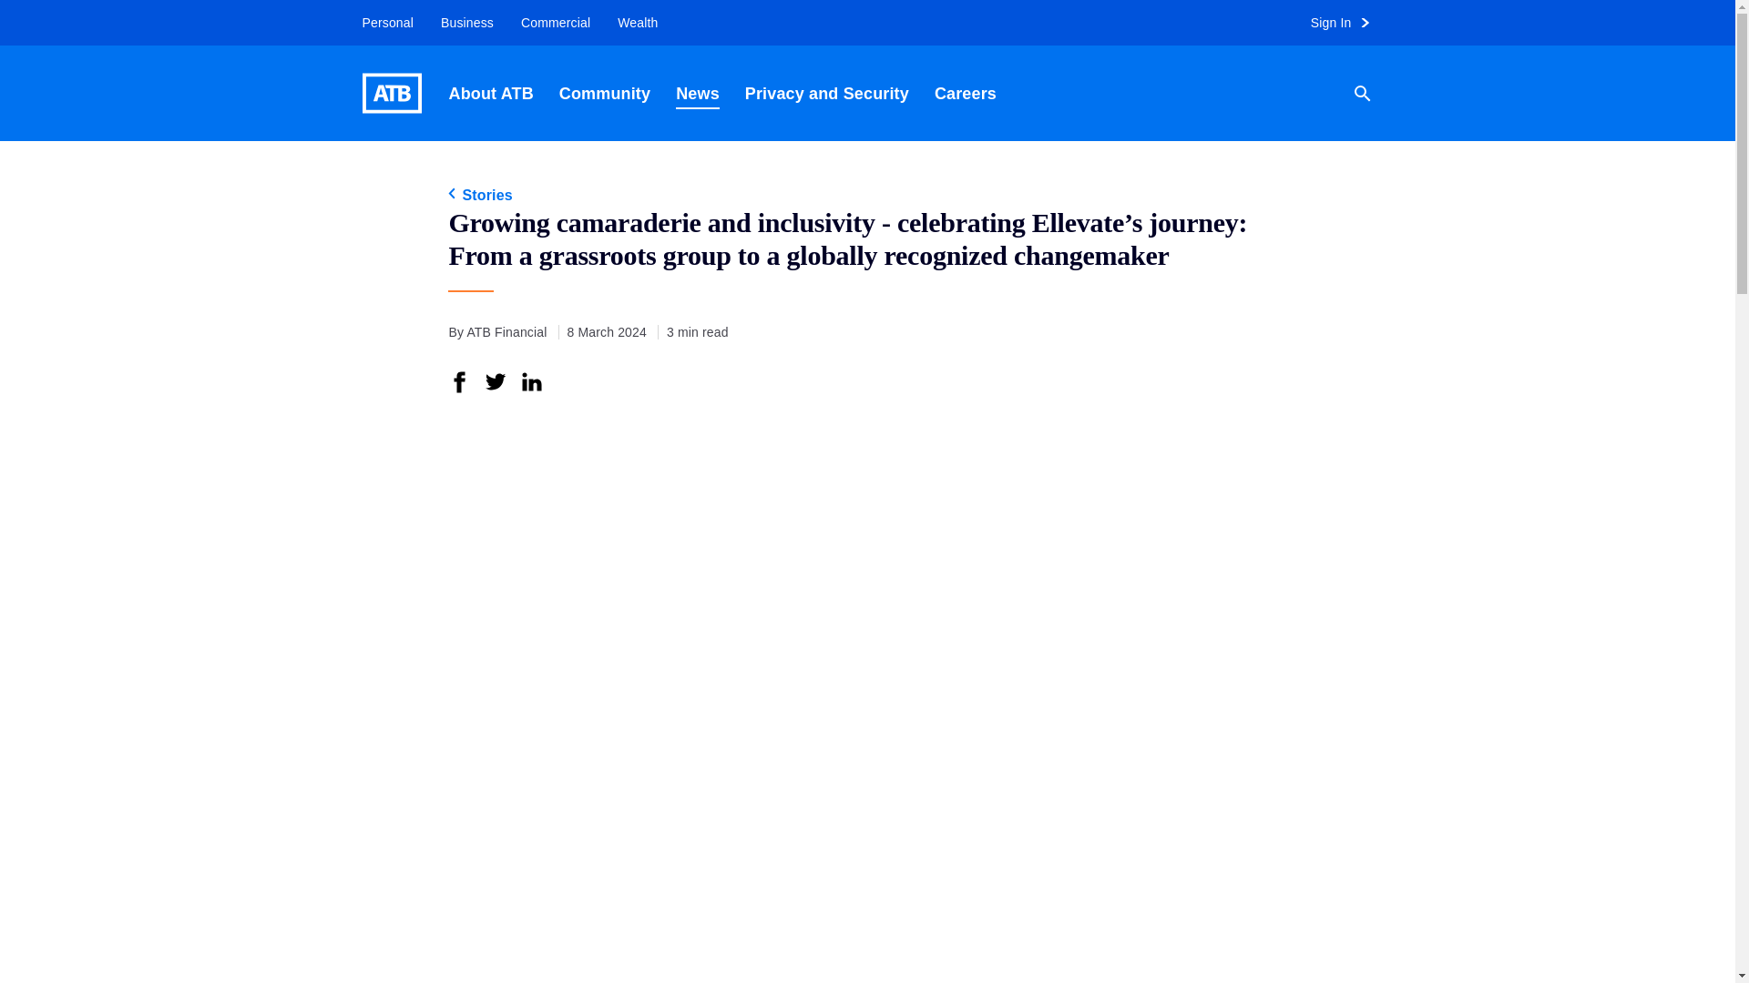 This screenshot has width=1749, height=983. Describe the element at coordinates (490, 93) in the screenshot. I see `About ATB` at that location.